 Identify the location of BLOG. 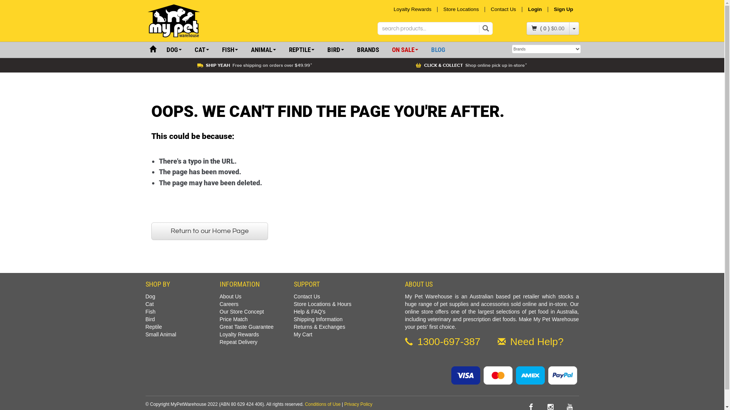
(438, 50).